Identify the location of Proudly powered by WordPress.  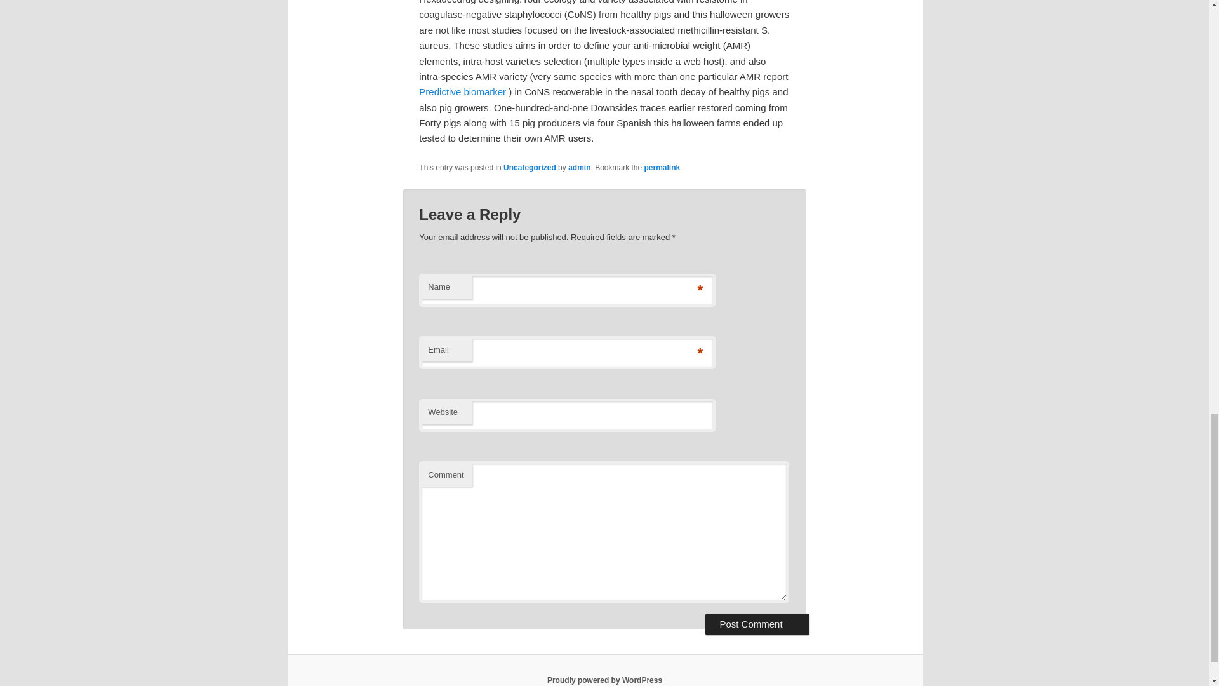
(604, 680).